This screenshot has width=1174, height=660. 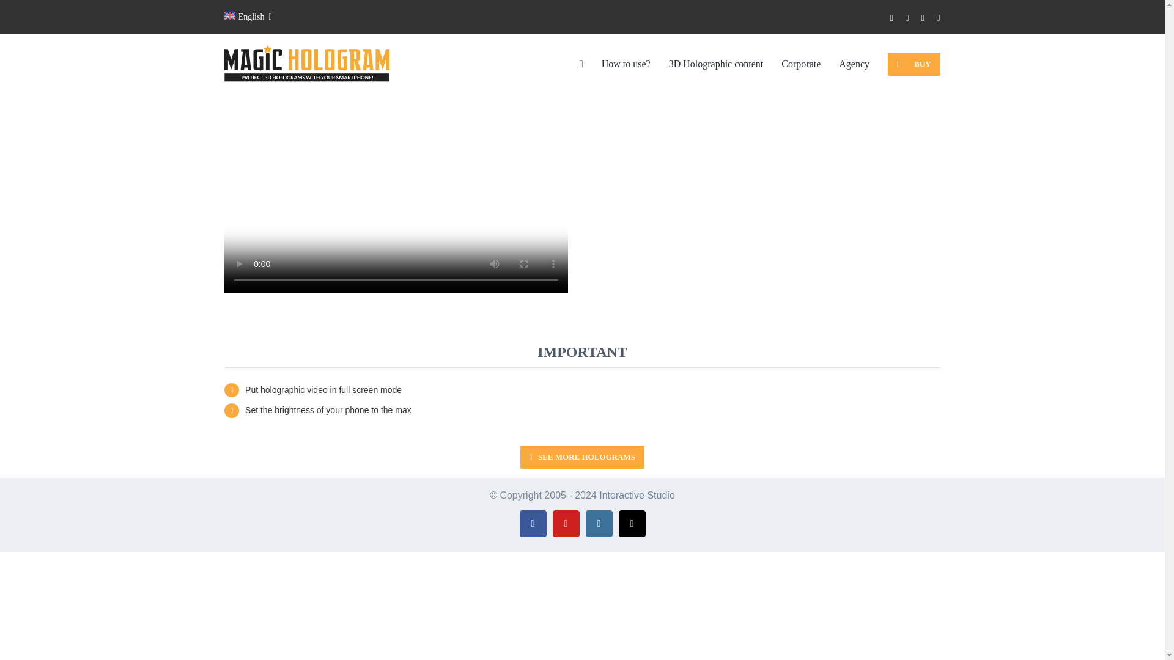 I want to click on English, so click(x=247, y=17).